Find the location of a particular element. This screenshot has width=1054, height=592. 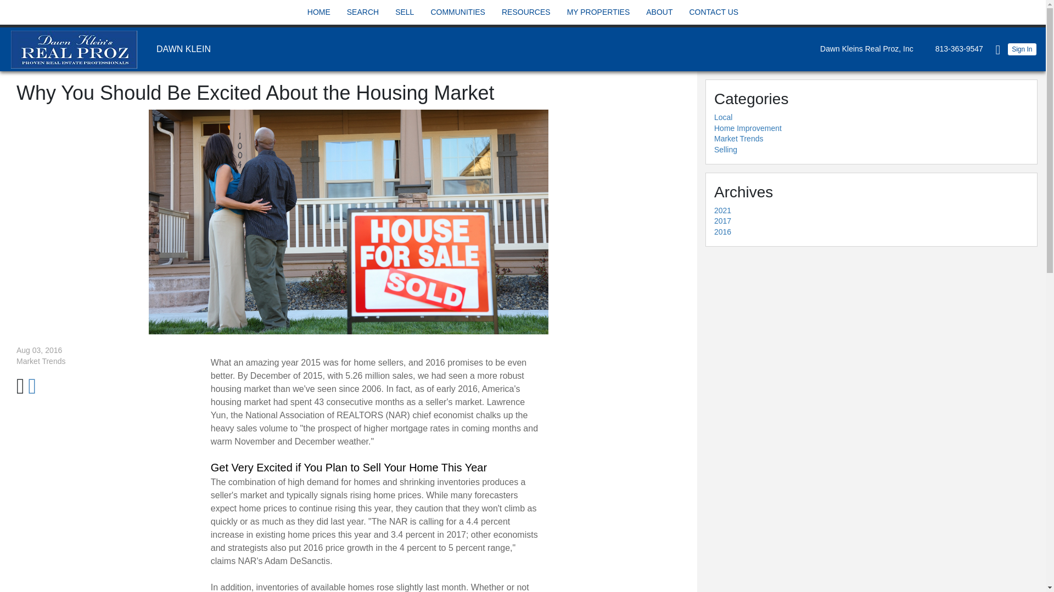

Home Improvement is located at coordinates (748, 128).